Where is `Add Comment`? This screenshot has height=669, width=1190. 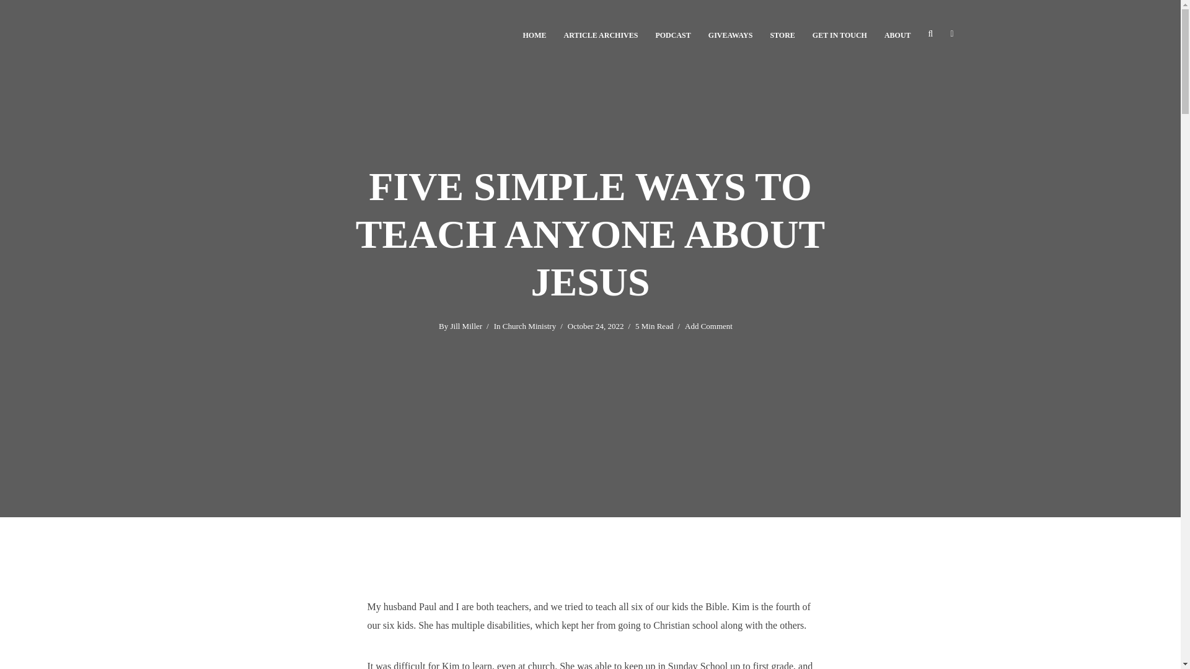
Add Comment is located at coordinates (709, 327).